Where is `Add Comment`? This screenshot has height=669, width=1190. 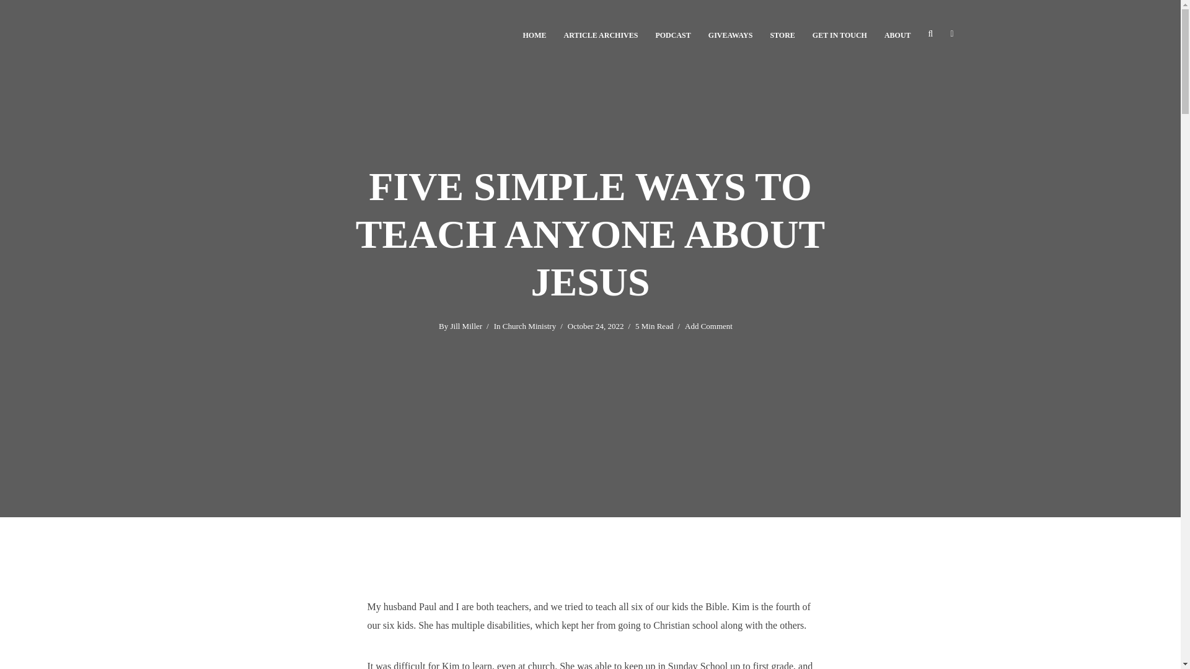
Add Comment is located at coordinates (709, 327).